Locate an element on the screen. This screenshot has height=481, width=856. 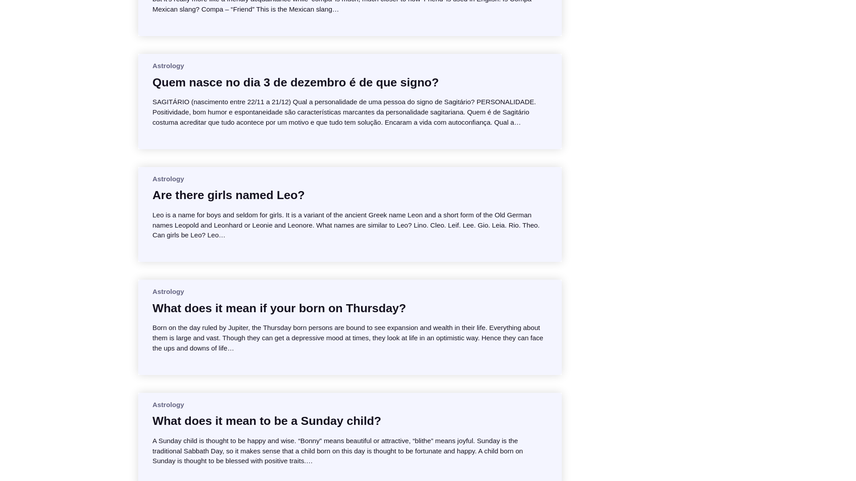
What does it mean to be a Sunday child? is located at coordinates (267, 420).